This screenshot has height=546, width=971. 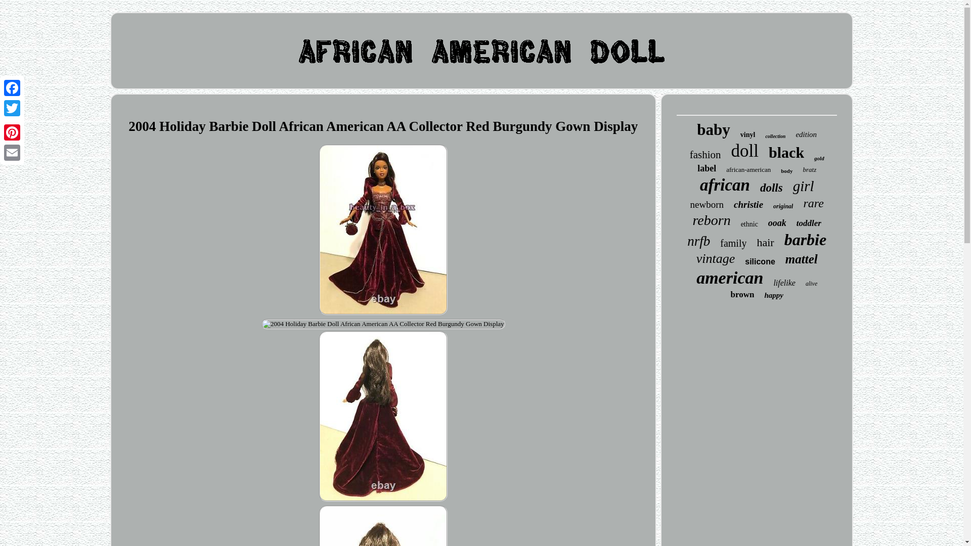 I want to click on edition, so click(x=806, y=134).